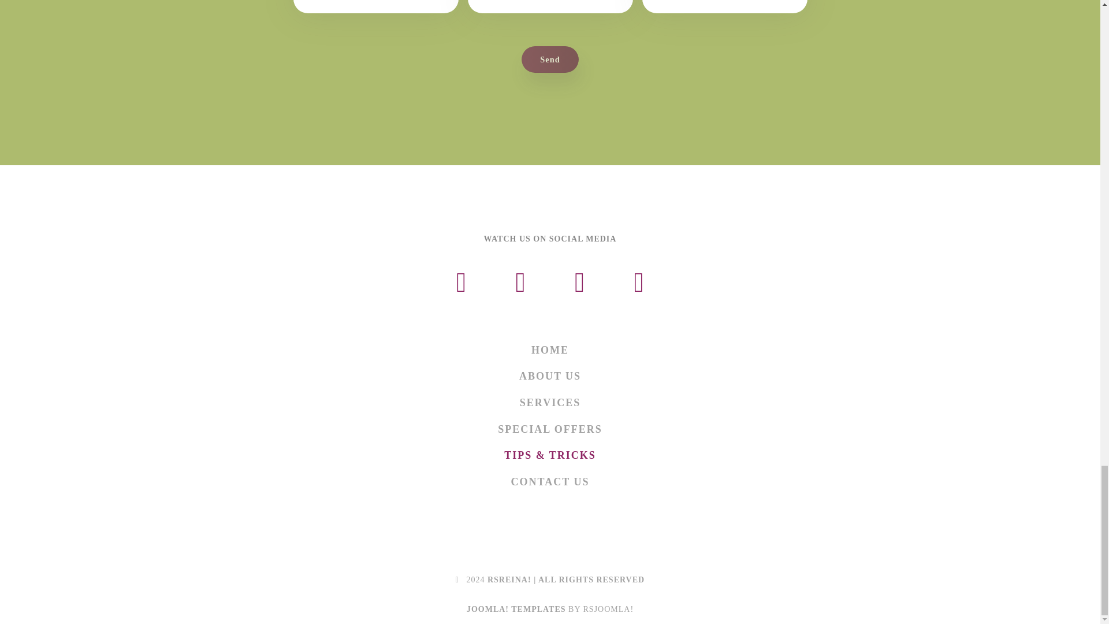 The height and width of the screenshot is (624, 1109). What do you see at coordinates (516, 609) in the screenshot?
I see `Joomla! Templates` at bounding box center [516, 609].